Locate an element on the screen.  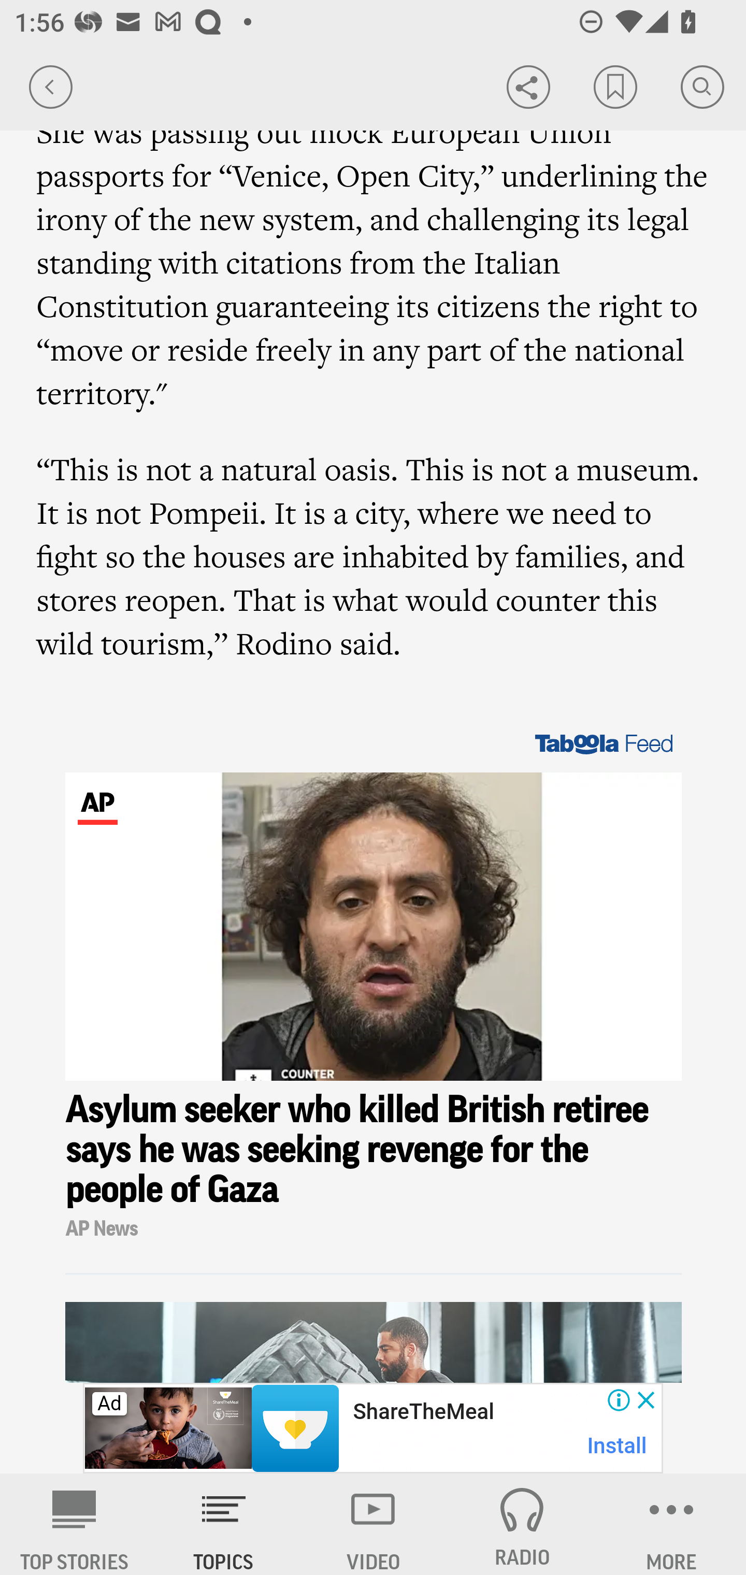
AP News TOP STORIES is located at coordinates (75, 1524).